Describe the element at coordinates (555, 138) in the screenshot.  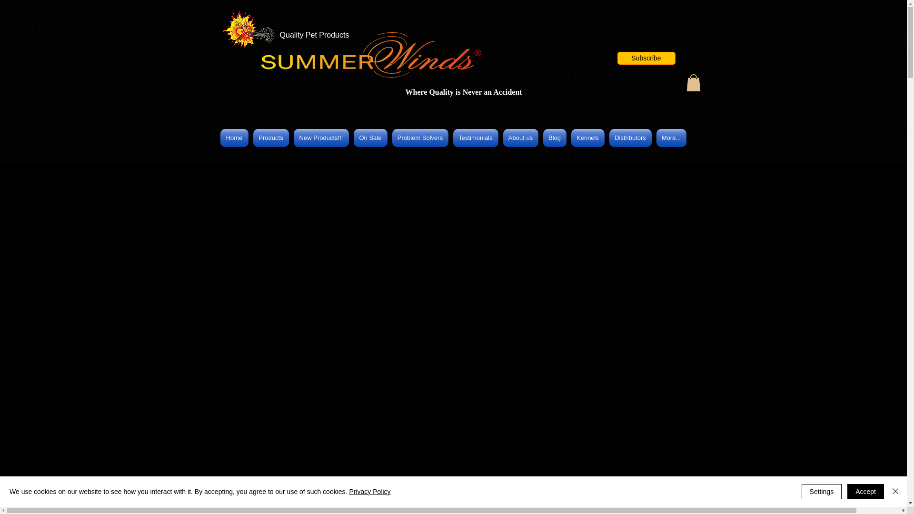
I see `Blog` at that location.